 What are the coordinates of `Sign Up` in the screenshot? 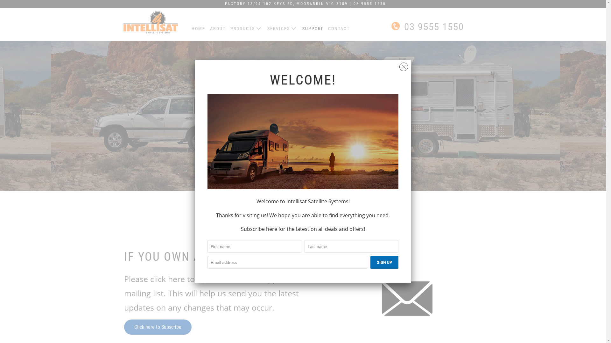 It's located at (384, 262).